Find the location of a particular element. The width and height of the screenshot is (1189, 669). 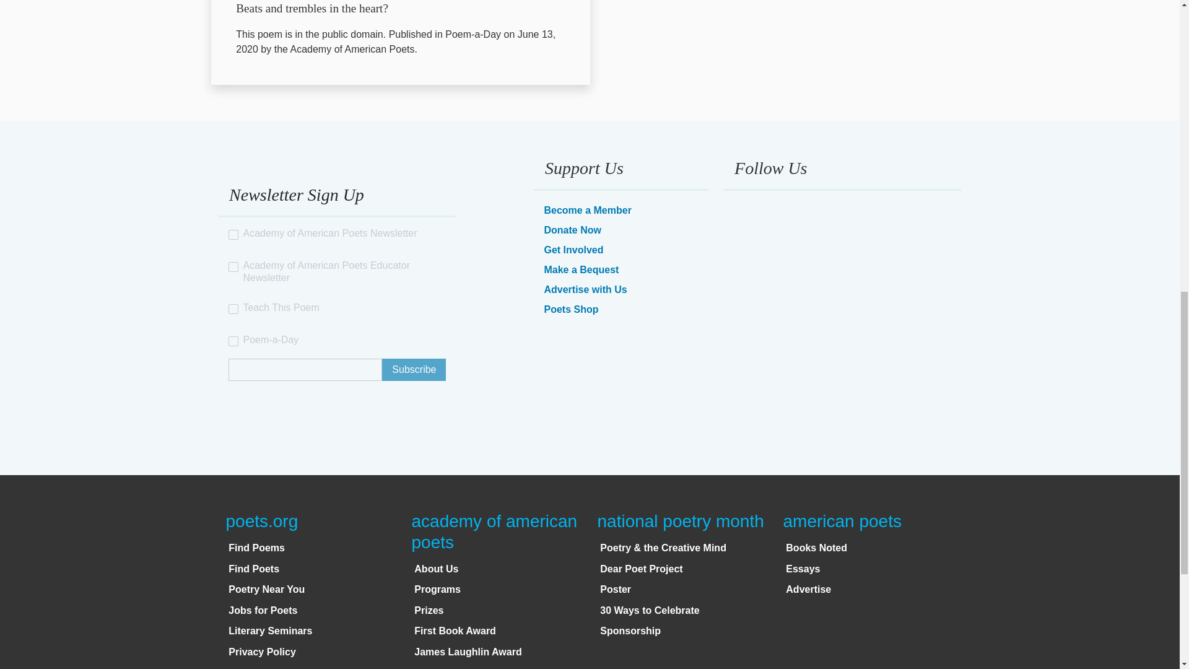

Literary Seminars is located at coordinates (270, 631).